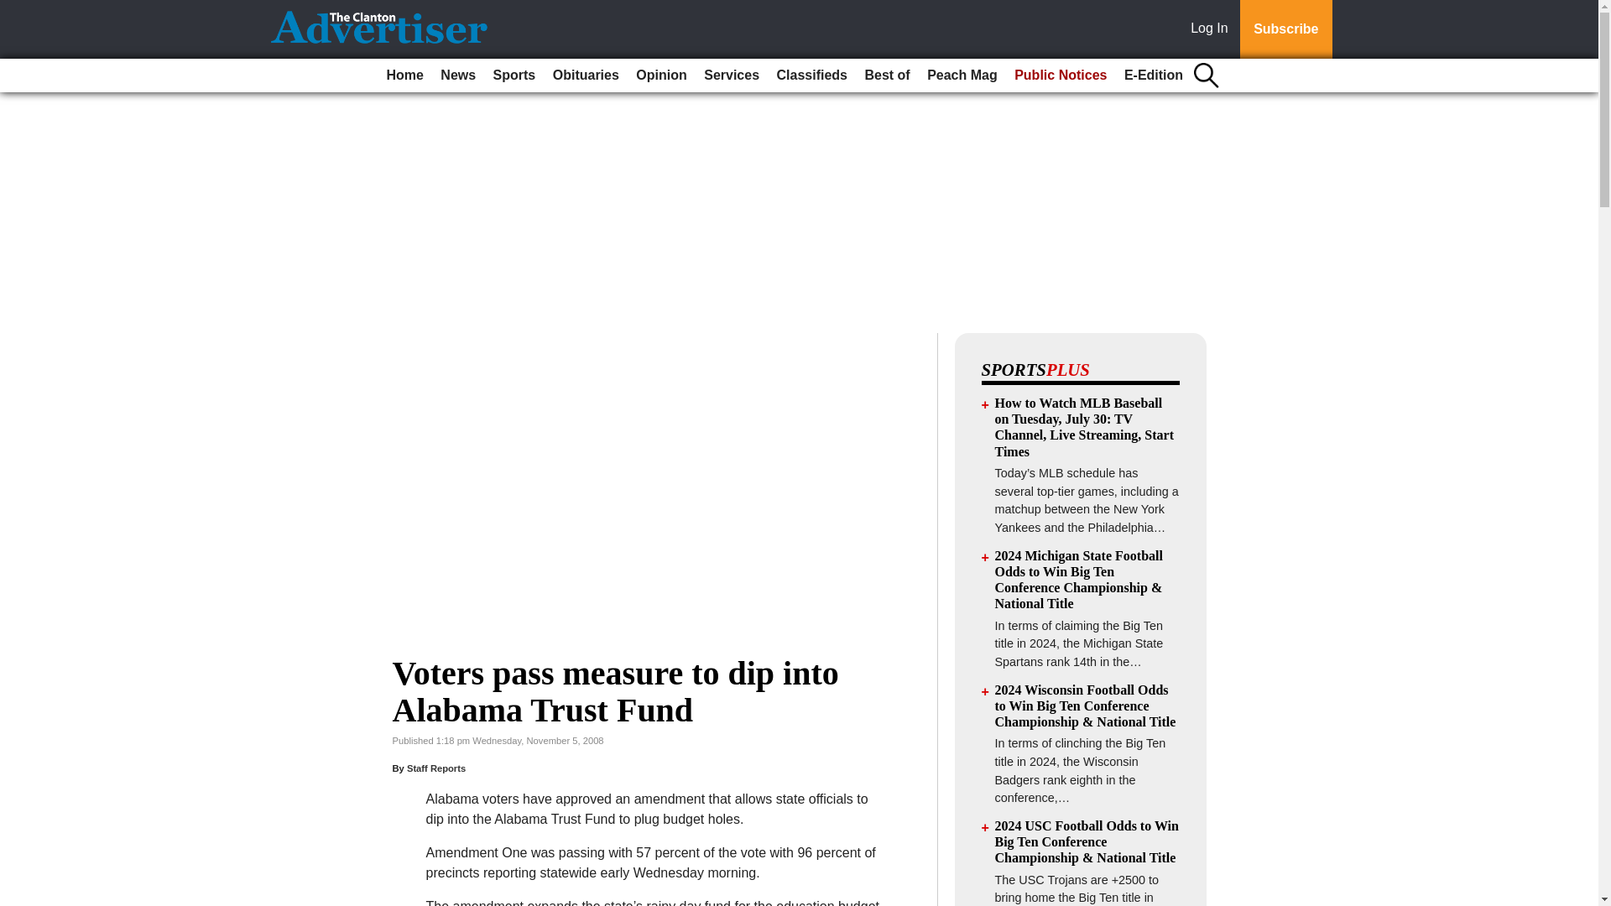 The width and height of the screenshot is (1611, 906). I want to click on Sports, so click(514, 75).